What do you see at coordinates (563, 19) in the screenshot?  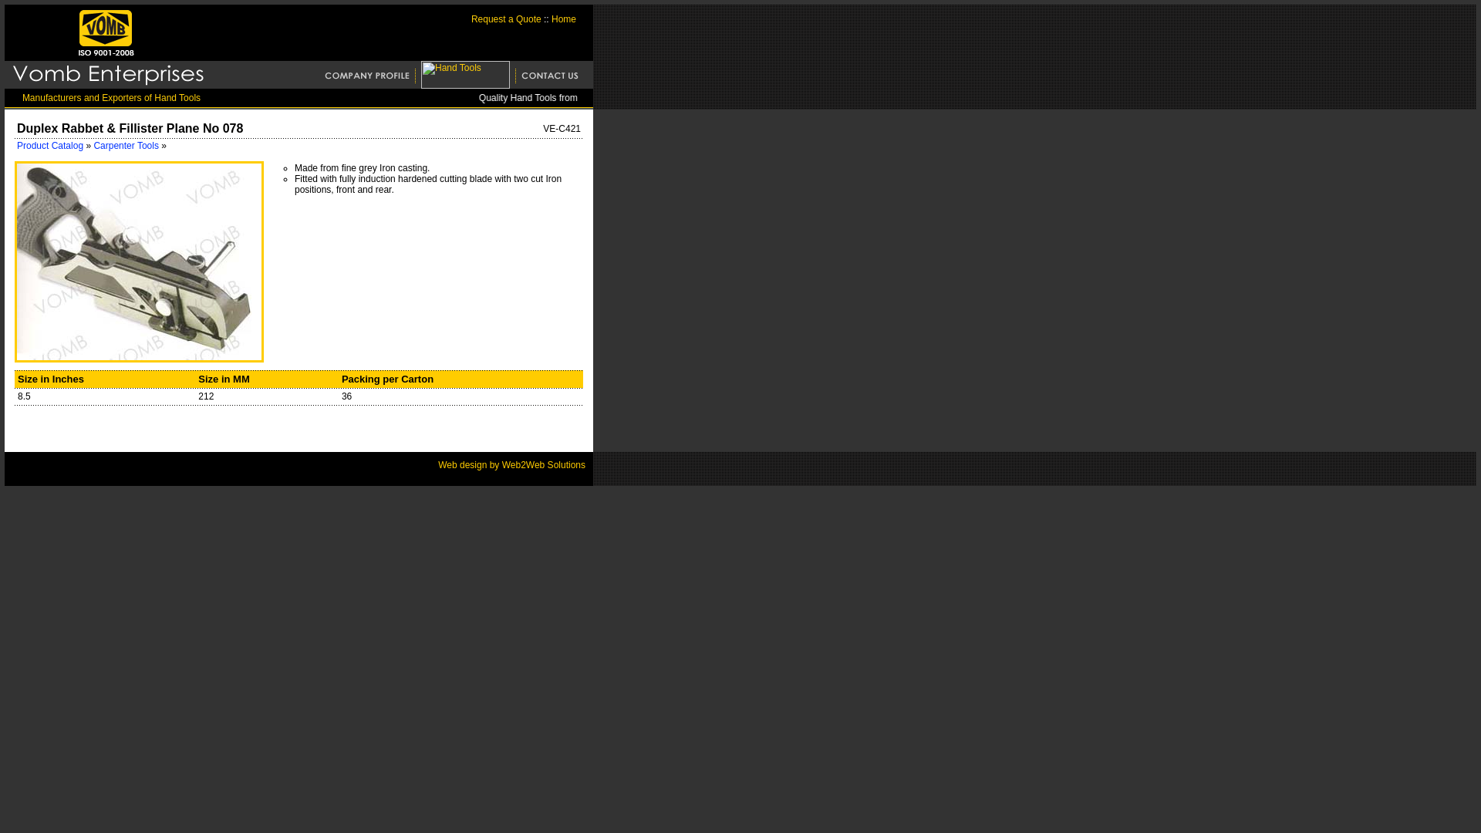 I see `Home` at bounding box center [563, 19].